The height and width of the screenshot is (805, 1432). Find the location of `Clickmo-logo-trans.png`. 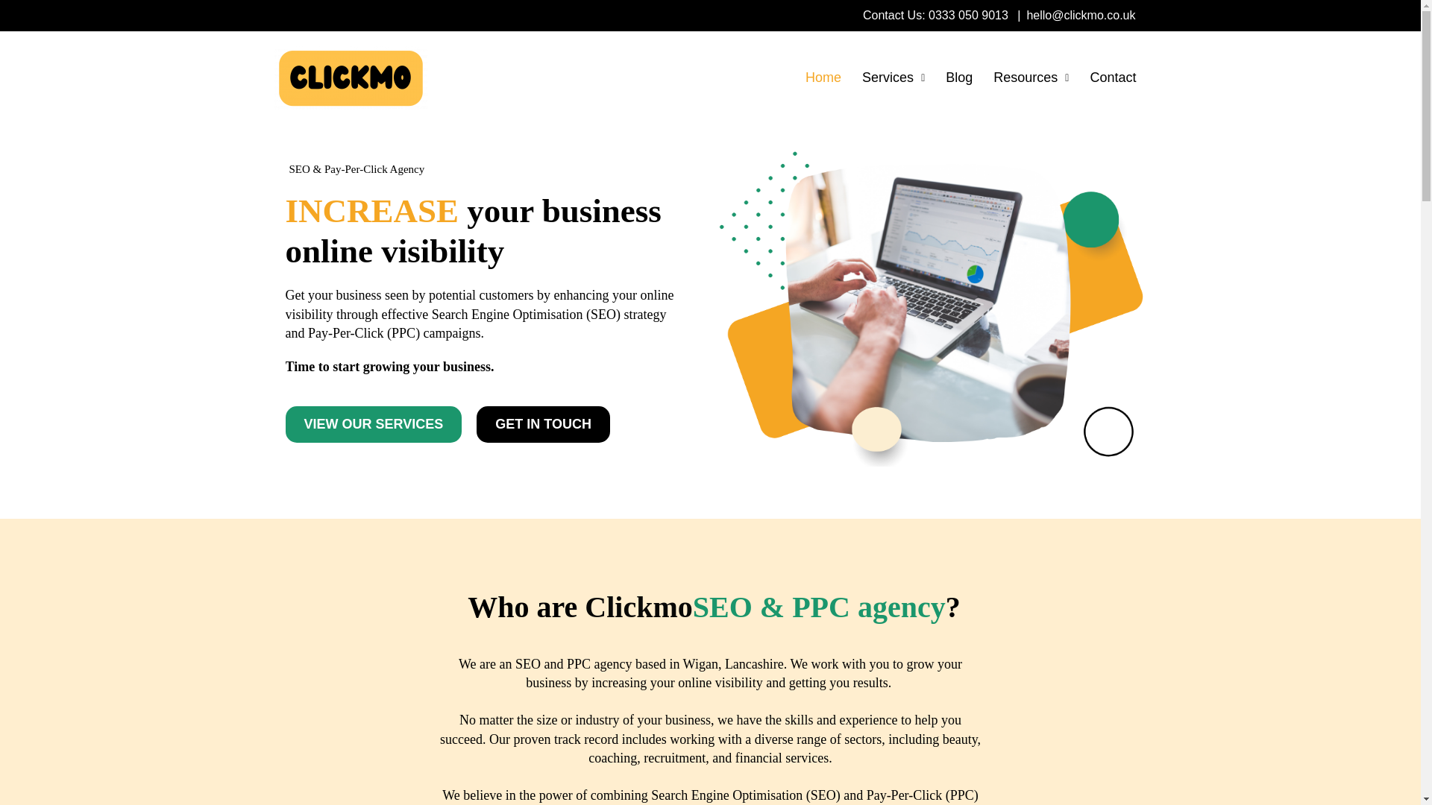

Clickmo-logo-trans.png is located at coordinates (351, 78).